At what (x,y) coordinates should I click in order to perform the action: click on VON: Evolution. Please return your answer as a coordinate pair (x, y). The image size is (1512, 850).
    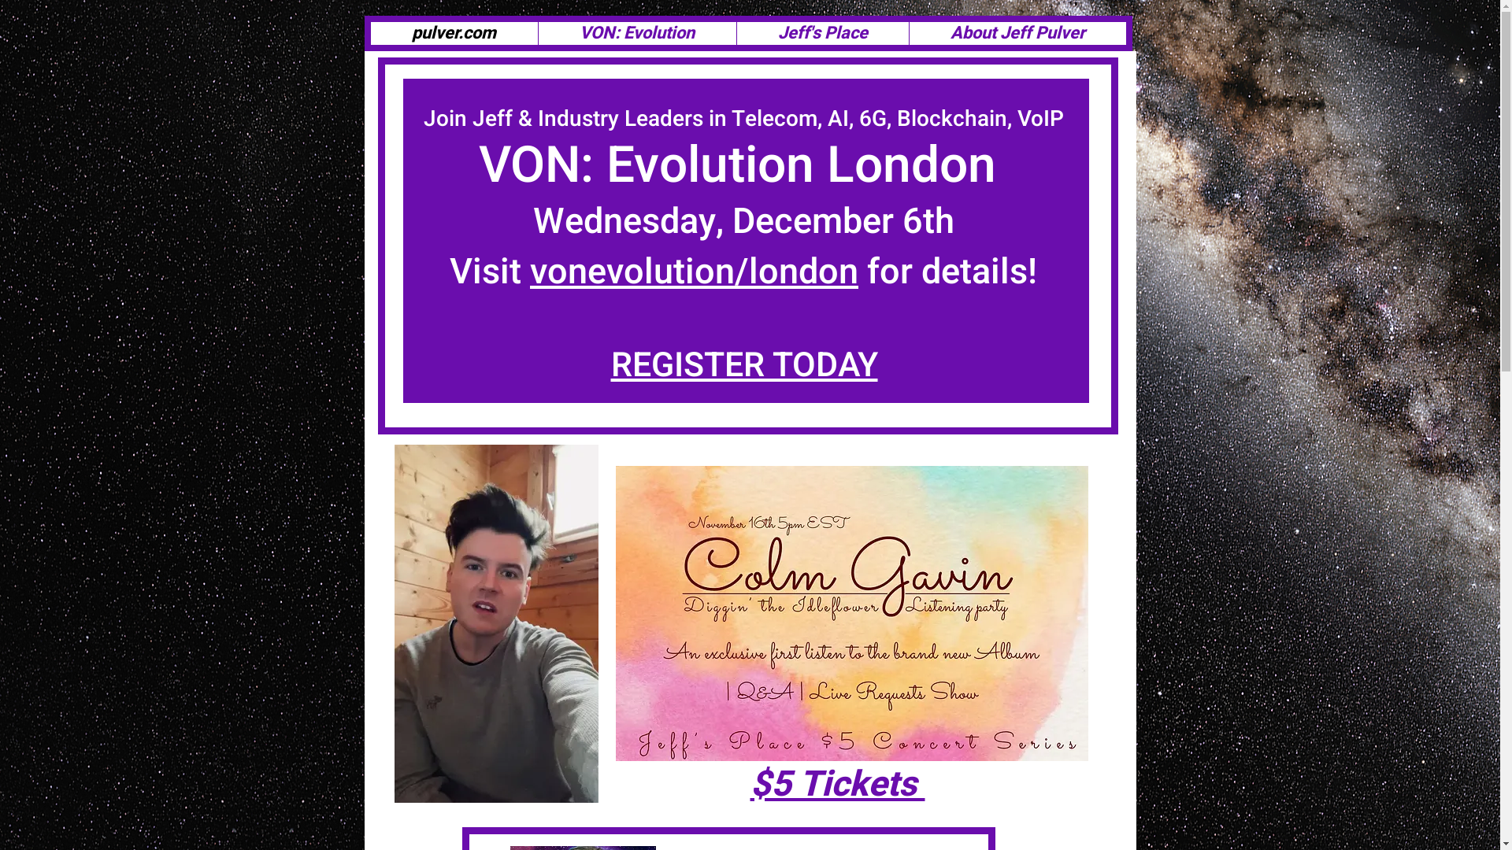
    Looking at the image, I should click on (636, 33).